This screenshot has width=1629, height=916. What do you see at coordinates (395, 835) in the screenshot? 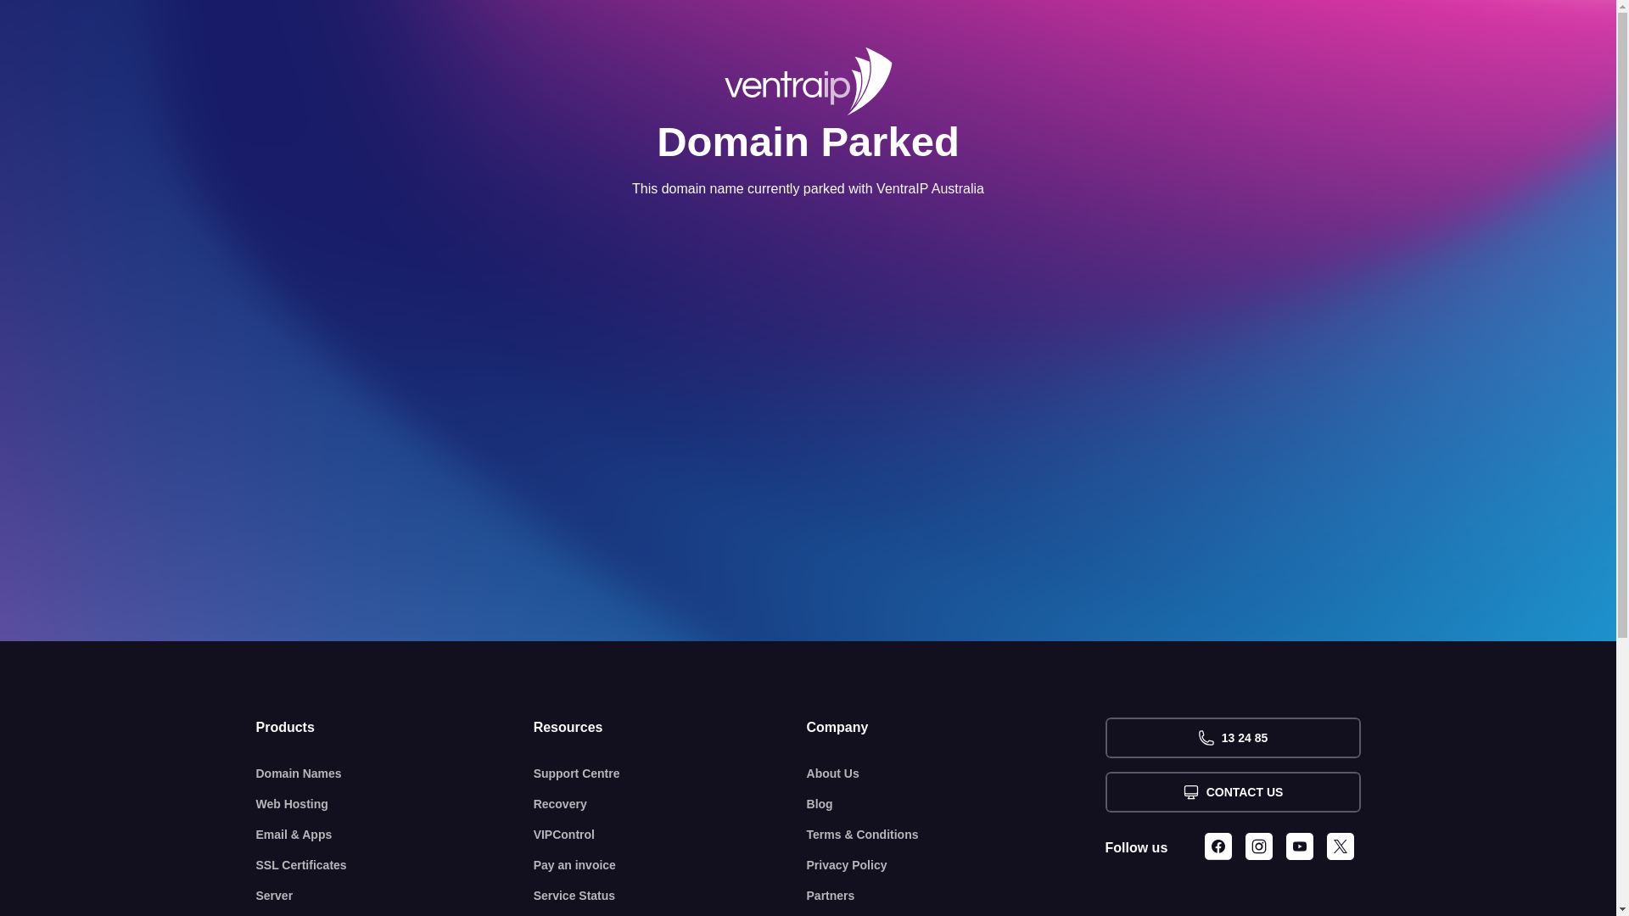
I see `Email & Apps` at bounding box center [395, 835].